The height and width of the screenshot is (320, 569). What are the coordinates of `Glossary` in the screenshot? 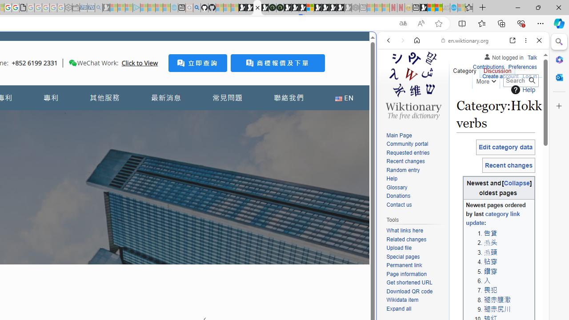 It's located at (415, 188).